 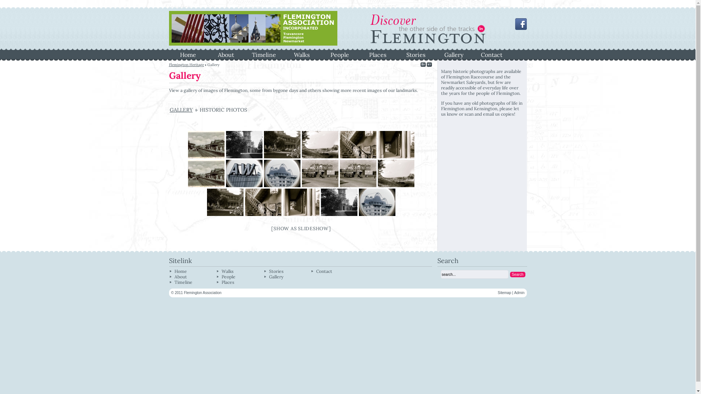 I want to click on HW15.4, so click(x=225, y=202).